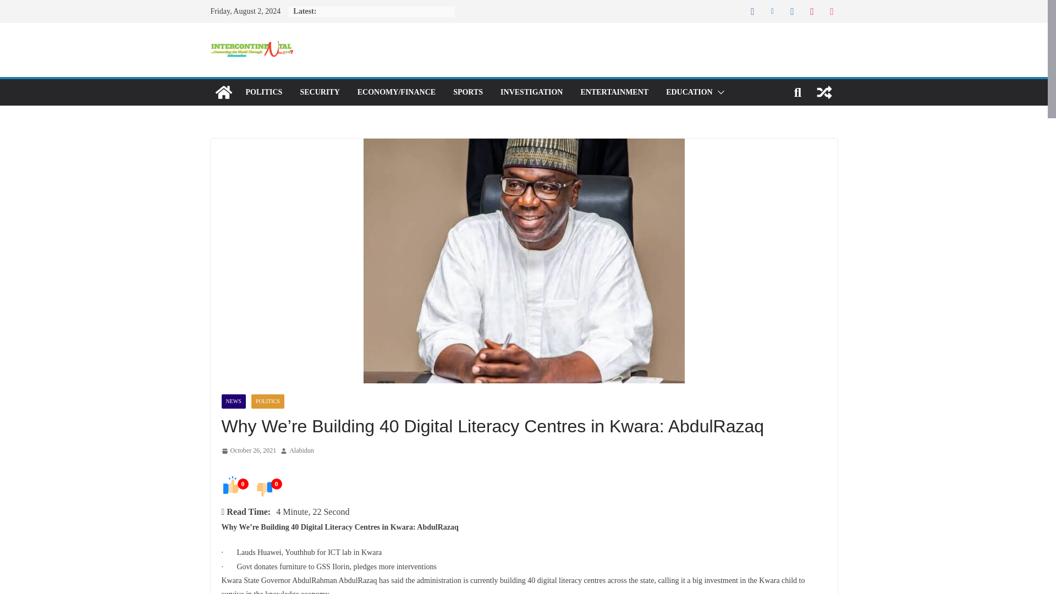 This screenshot has height=594, width=1056. What do you see at coordinates (614, 92) in the screenshot?
I see `ENTERTAINMENT` at bounding box center [614, 92].